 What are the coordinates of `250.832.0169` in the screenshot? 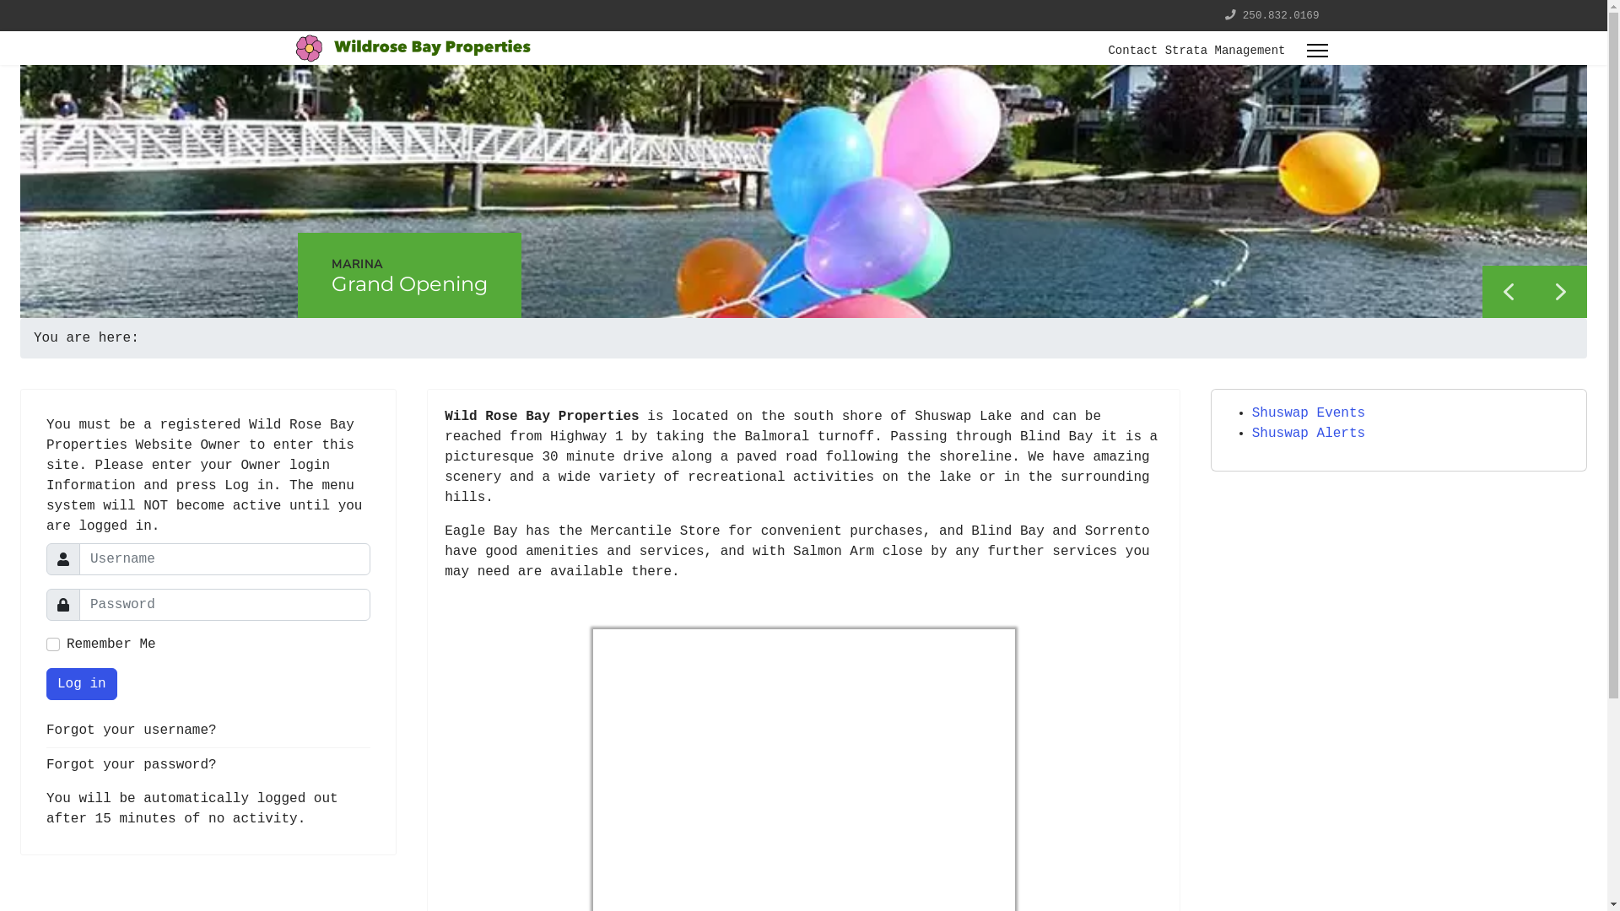 It's located at (1281, 16).